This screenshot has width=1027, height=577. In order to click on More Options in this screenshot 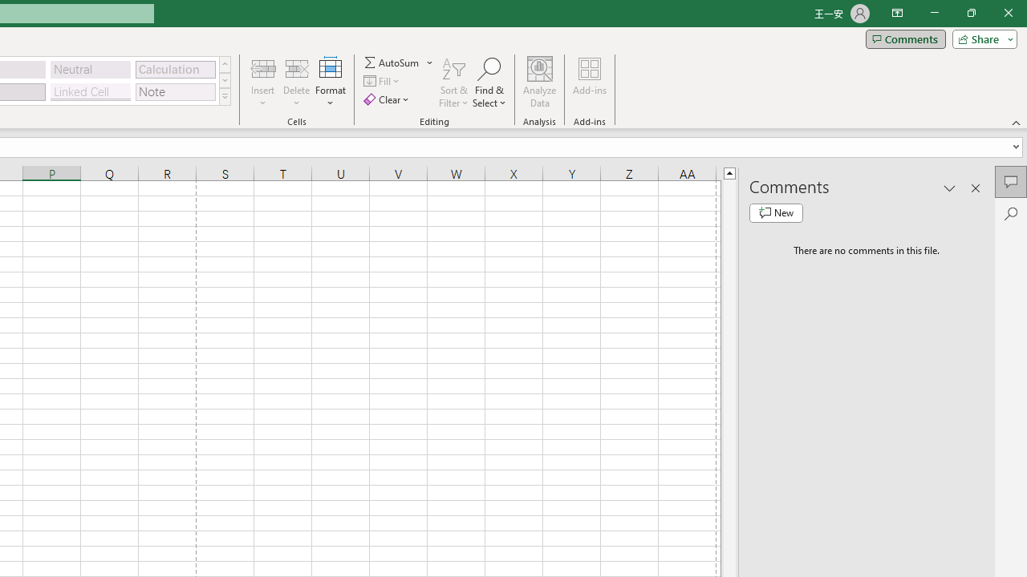, I will do `click(430, 63)`.